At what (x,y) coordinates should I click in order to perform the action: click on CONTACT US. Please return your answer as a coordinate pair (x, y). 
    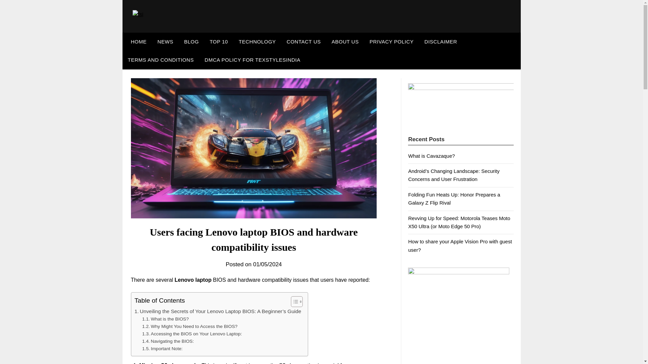
    Looking at the image, I should click on (303, 42).